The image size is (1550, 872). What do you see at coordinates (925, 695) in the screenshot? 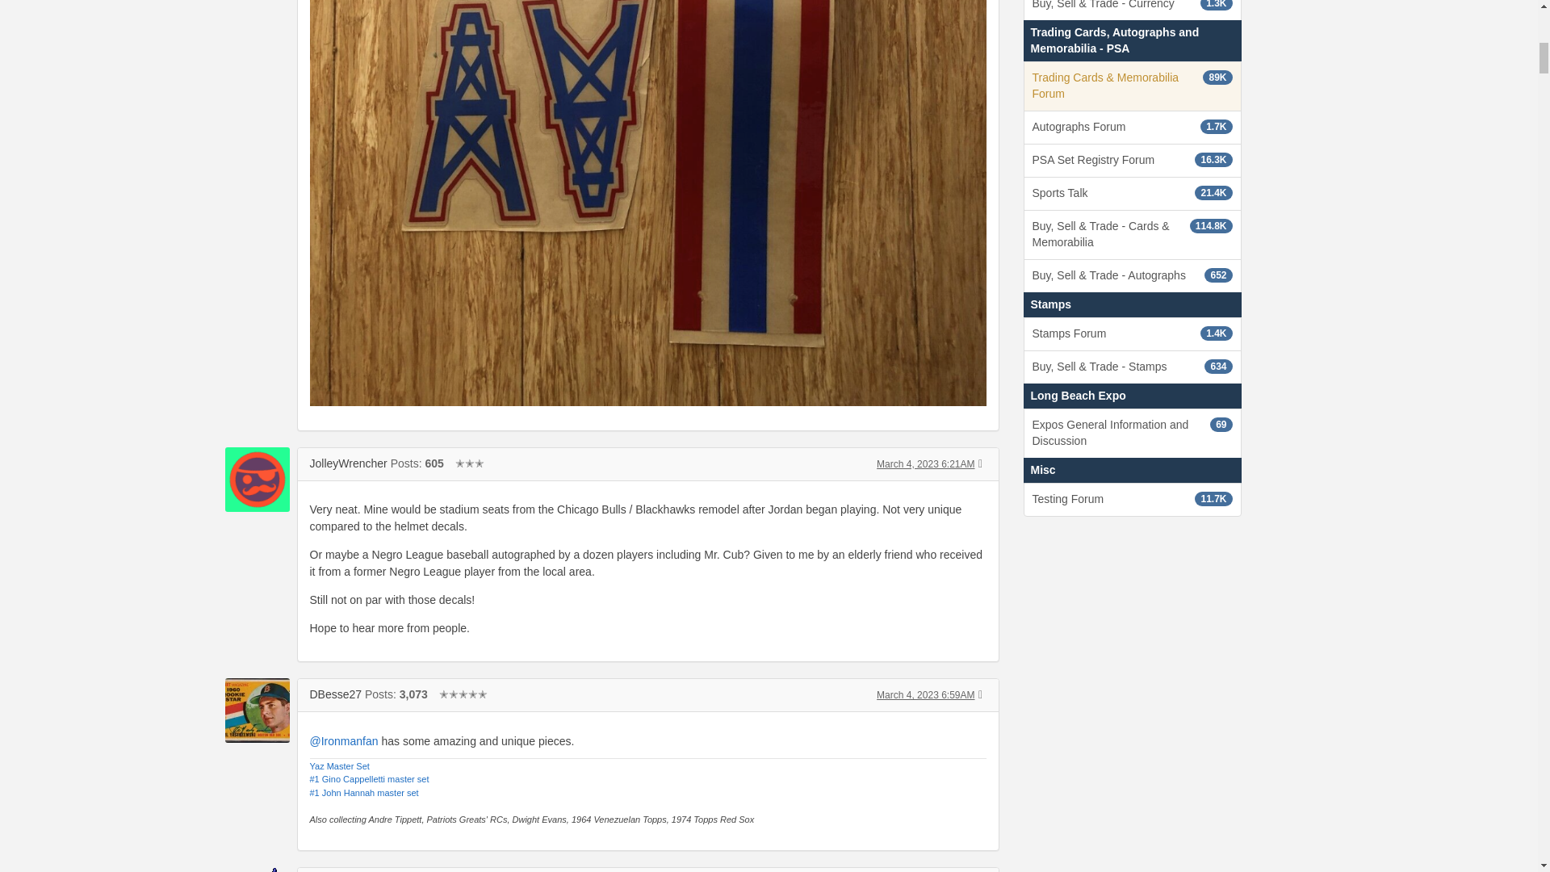
I see `March 4, 2023 6:59AM` at bounding box center [925, 695].